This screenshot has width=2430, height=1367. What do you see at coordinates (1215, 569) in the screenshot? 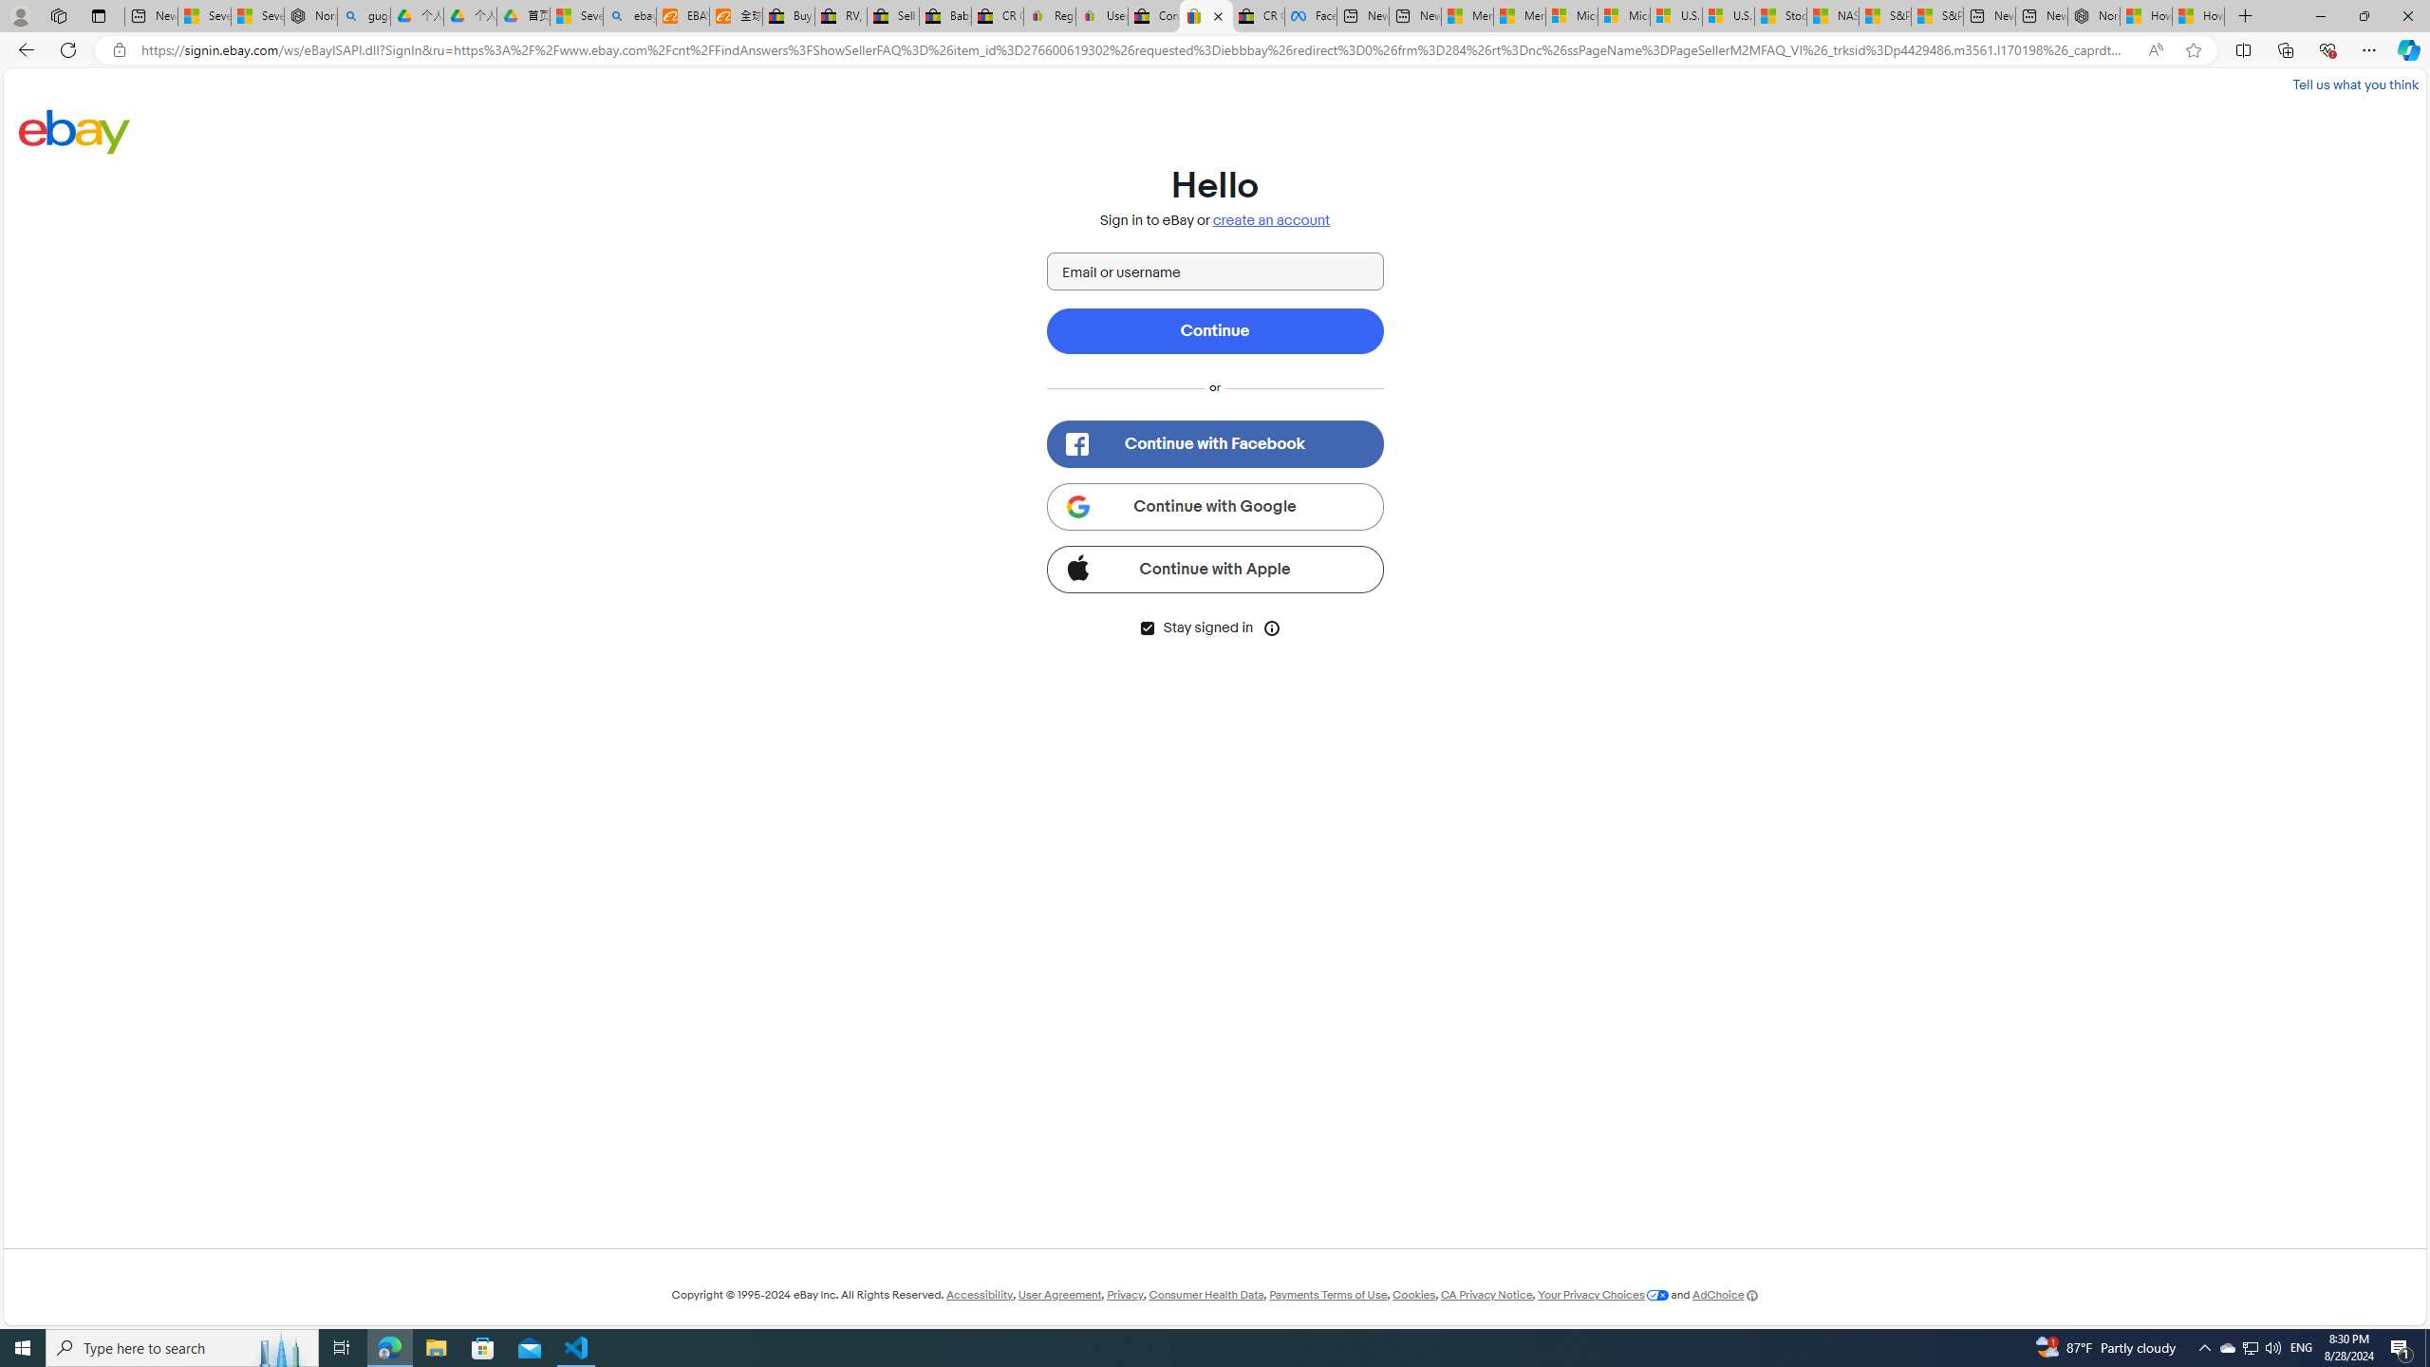
I see `Continue with Apple` at bounding box center [1215, 569].